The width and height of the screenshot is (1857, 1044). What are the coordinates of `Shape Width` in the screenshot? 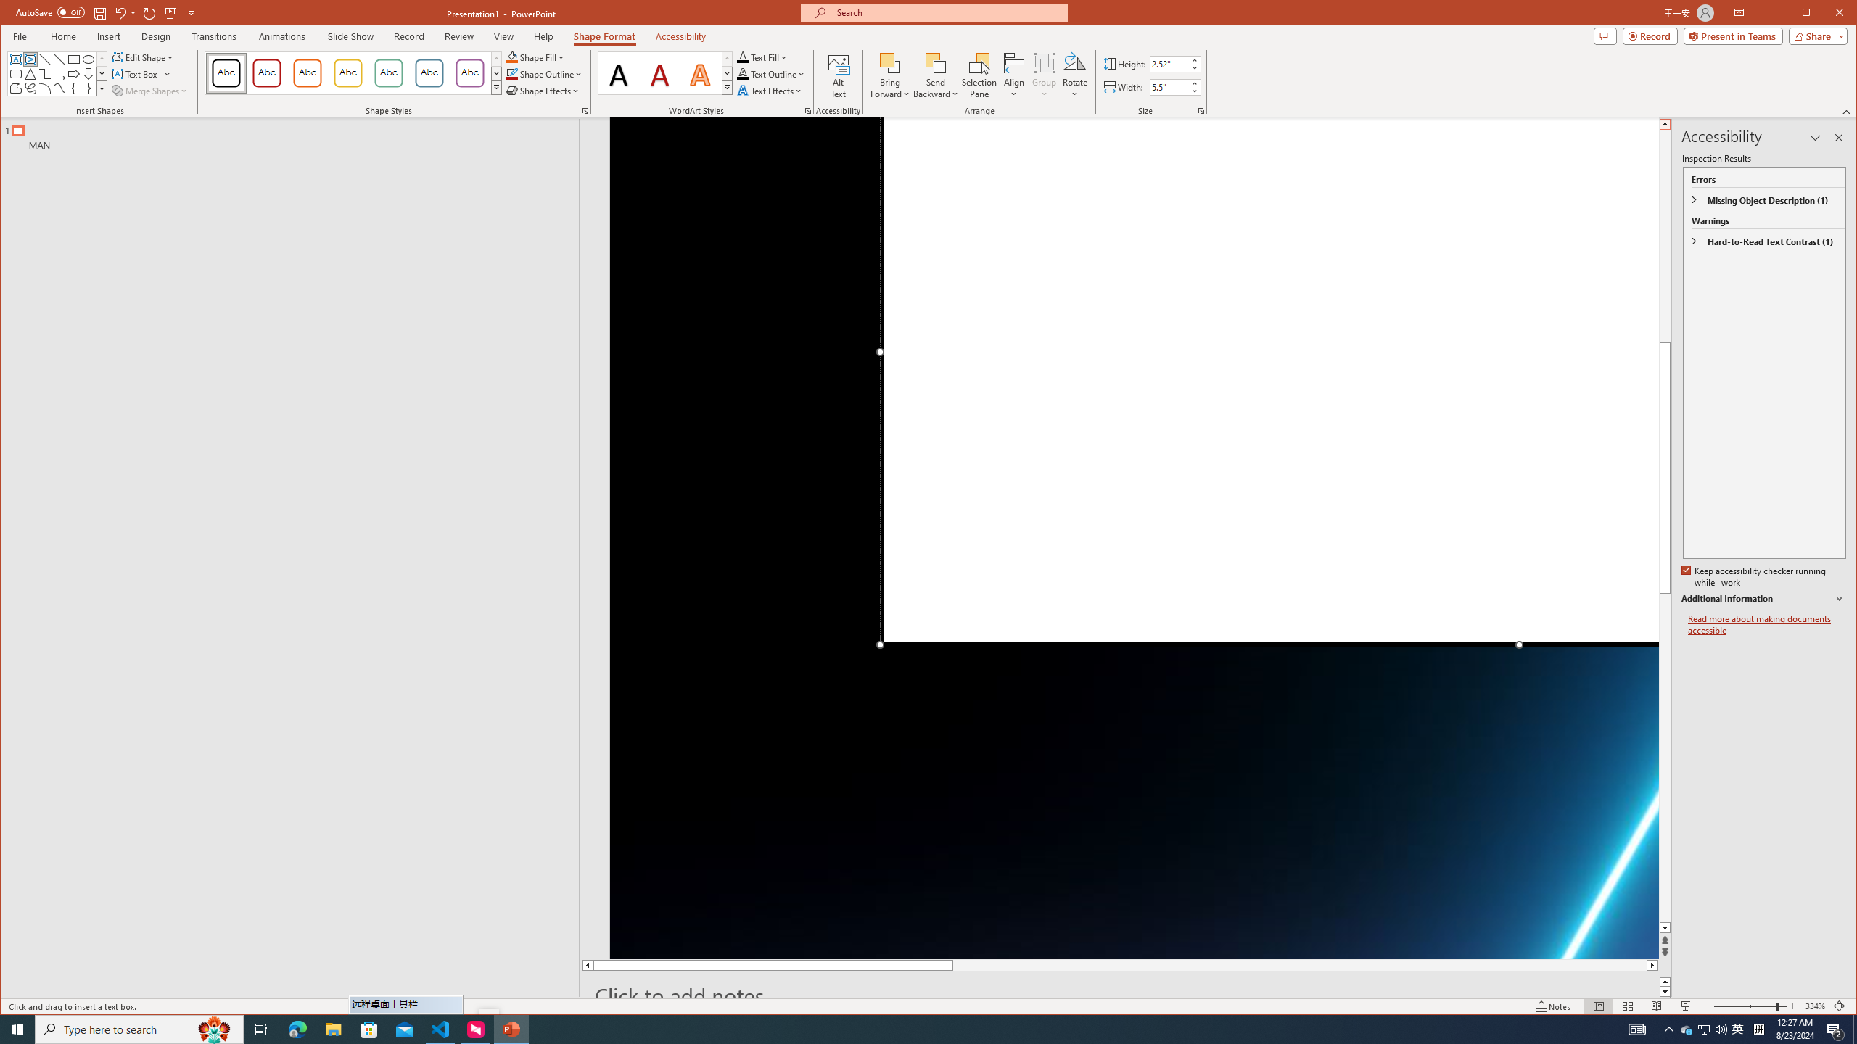 It's located at (1169, 87).